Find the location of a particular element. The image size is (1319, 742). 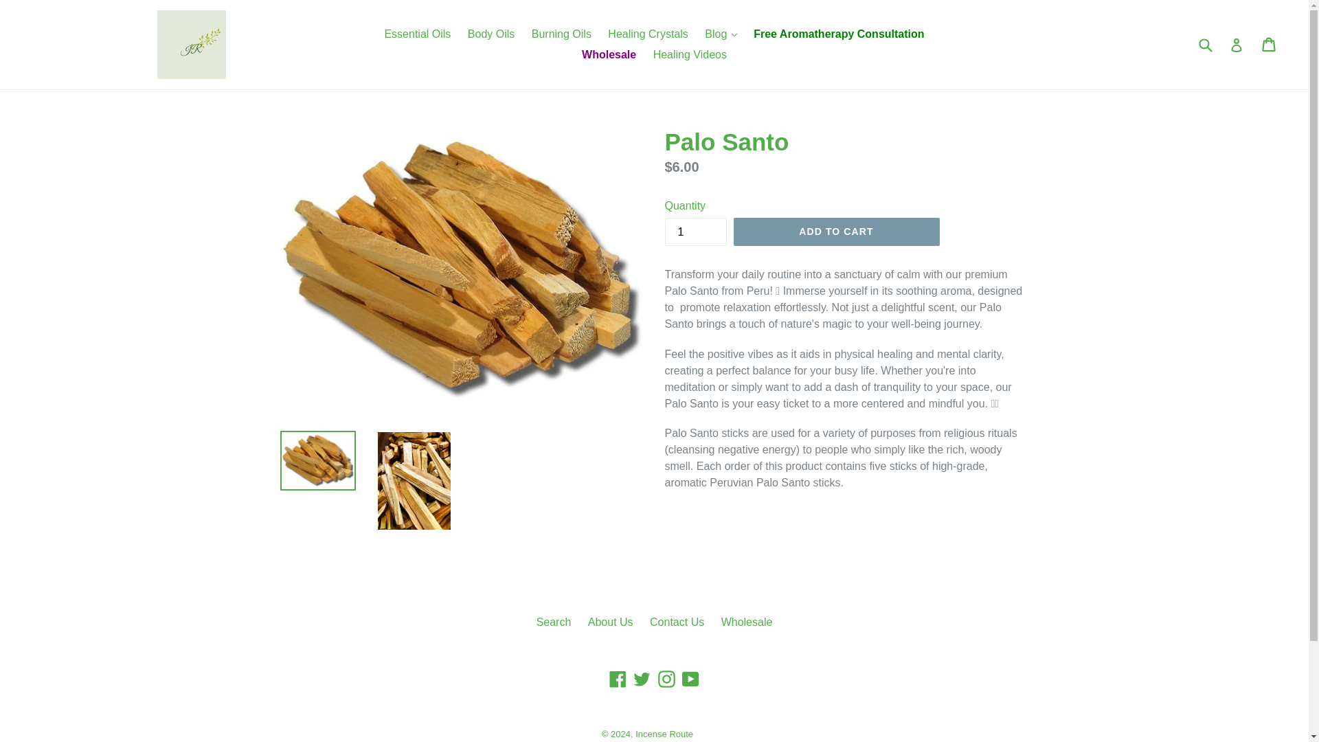

Facebook is located at coordinates (618, 679).